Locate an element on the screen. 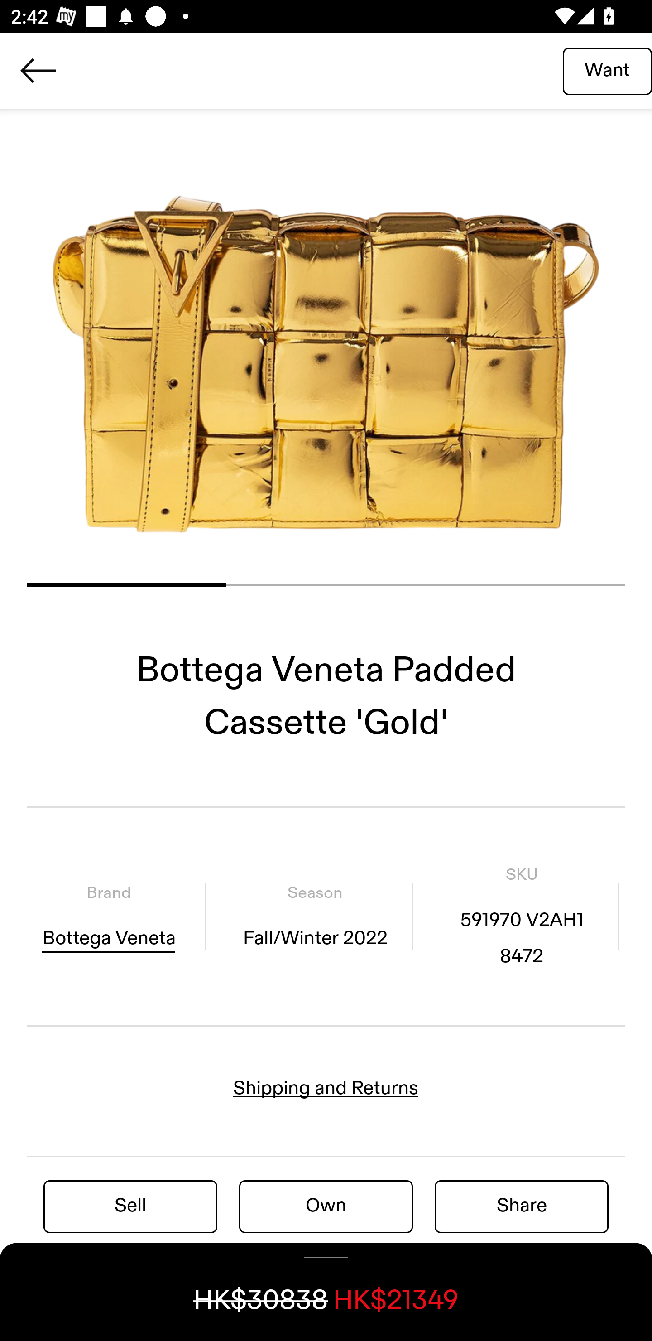 This screenshot has height=1341, width=652. Own is located at coordinates (326, 1206).